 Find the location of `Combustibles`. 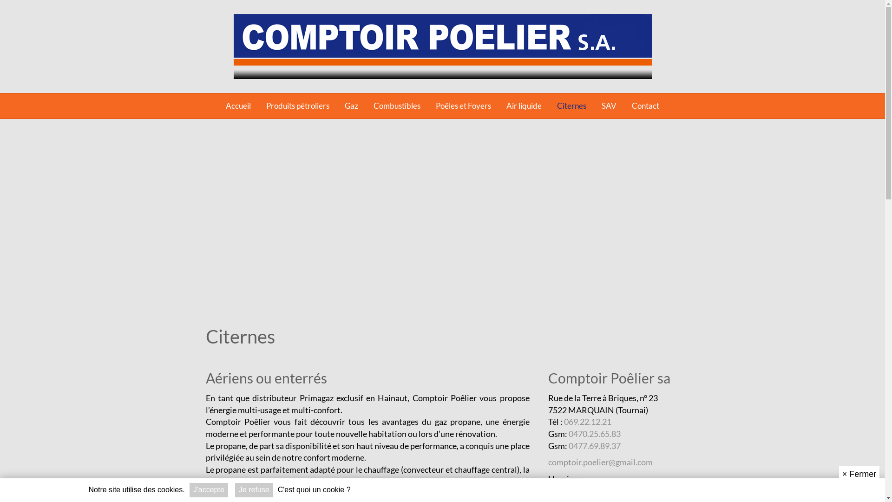

Combustibles is located at coordinates (397, 106).